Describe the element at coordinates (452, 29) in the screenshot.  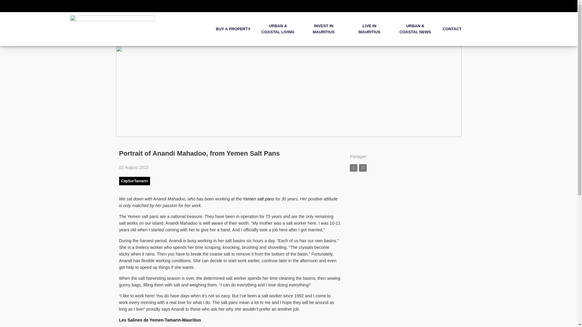
I see `CONTACT` at that location.